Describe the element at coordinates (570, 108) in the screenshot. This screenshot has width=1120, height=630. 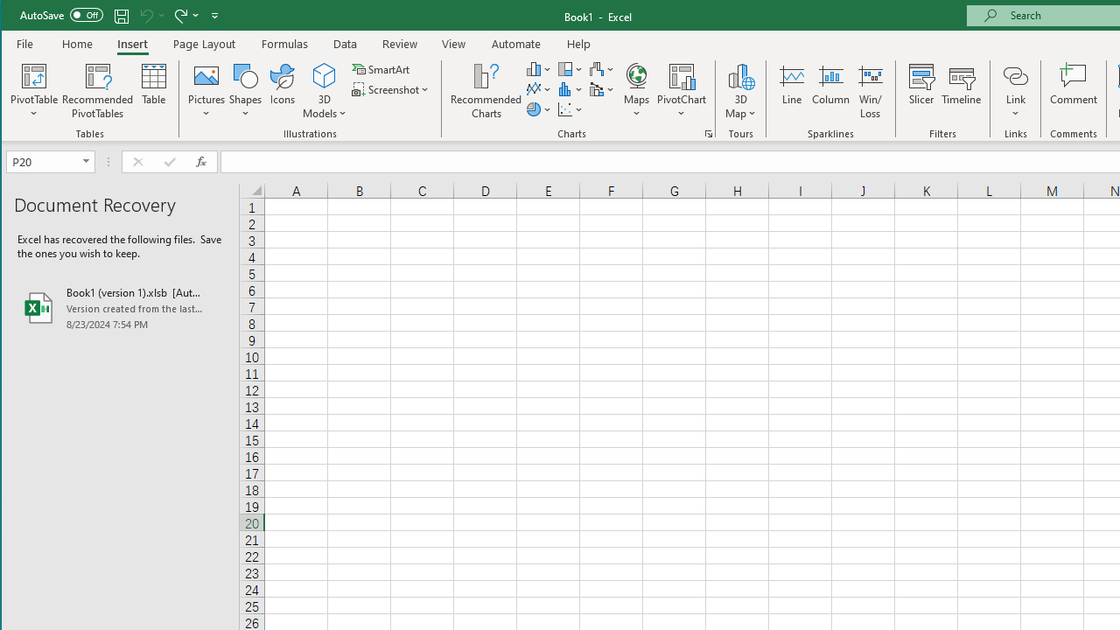
I see `Insert Scatter (X, Y) or Bubble Chart` at that location.